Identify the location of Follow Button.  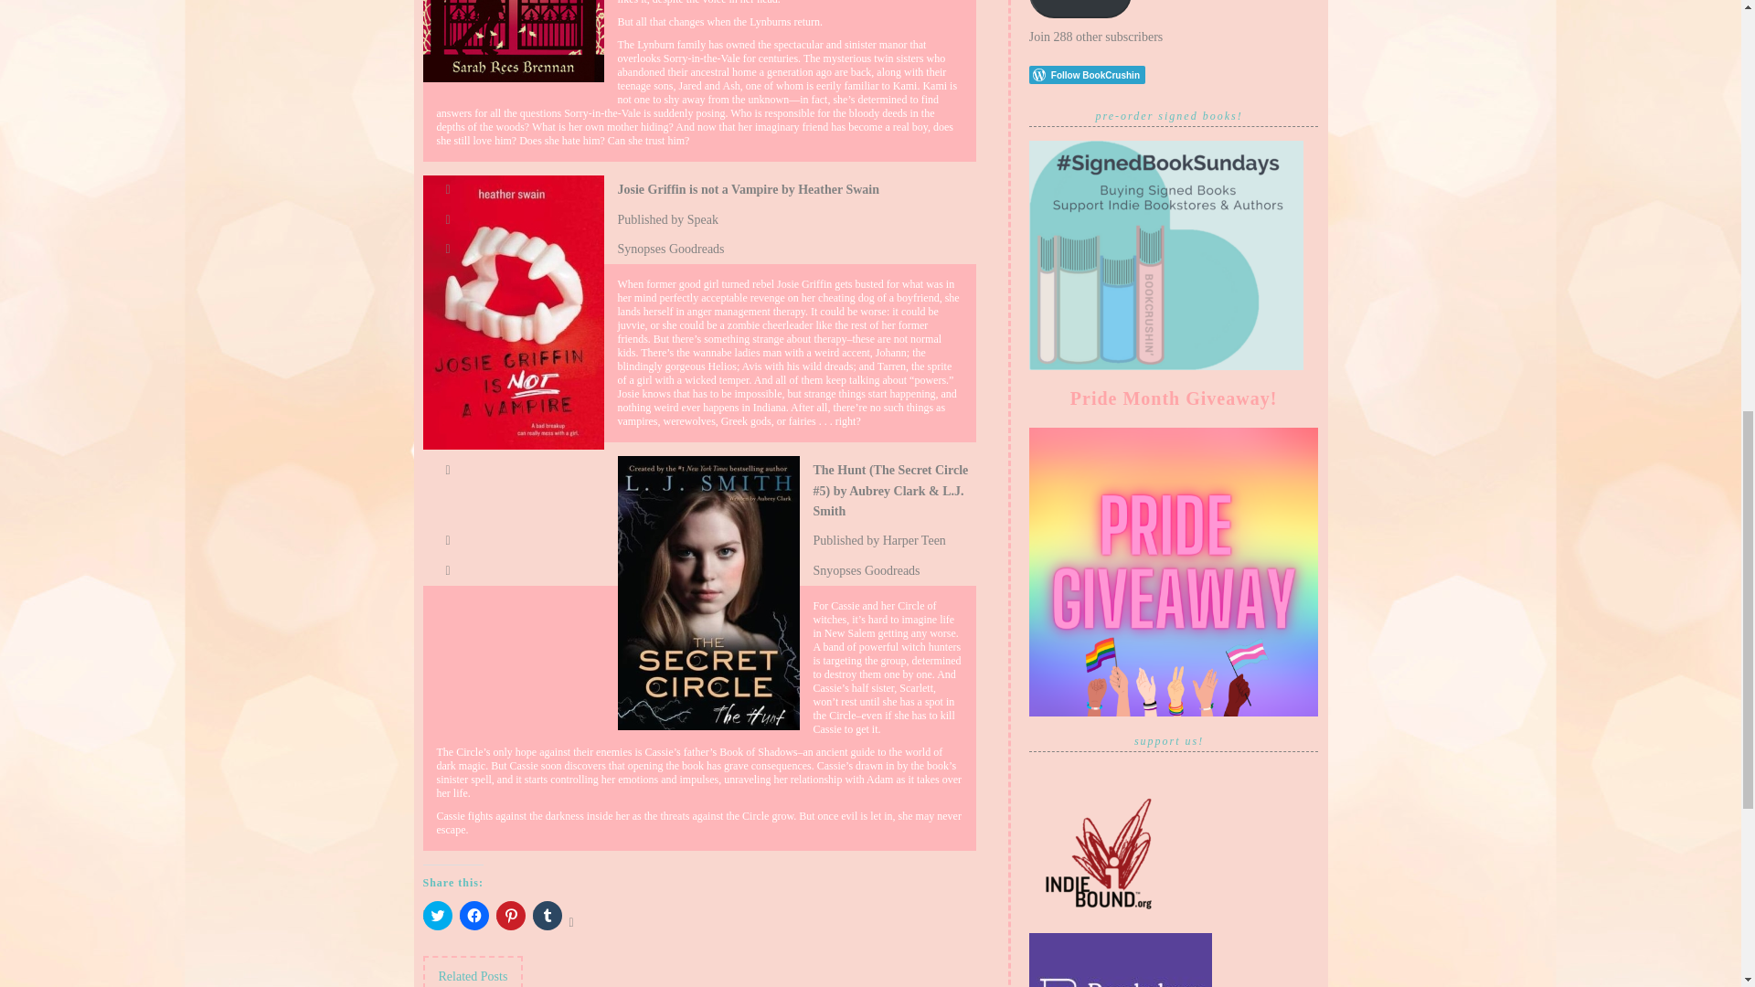
(1174, 75).